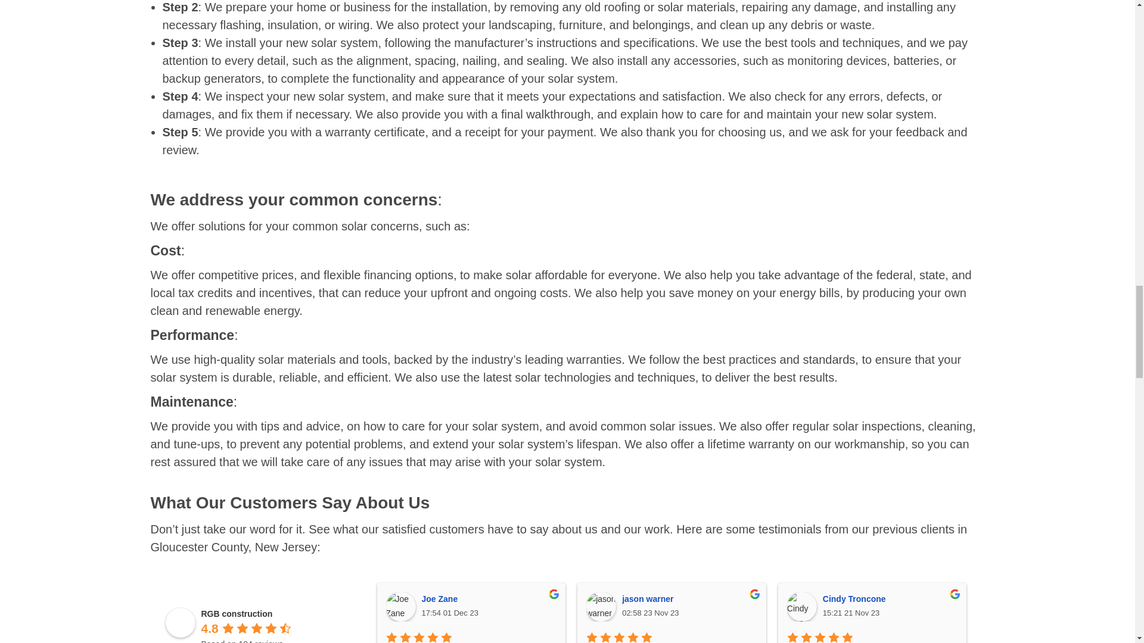  What do you see at coordinates (601, 606) in the screenshot?
I see `jason warner` at bounding box center [601, 606].